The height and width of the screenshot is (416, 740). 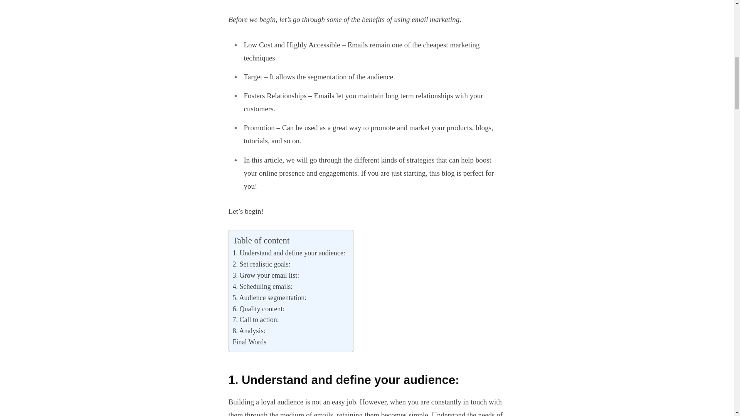 What do you see at coordinates (262, 264) in the screenshot?
I see `2. Set realistic goals:` at bounding box center [262, 264].